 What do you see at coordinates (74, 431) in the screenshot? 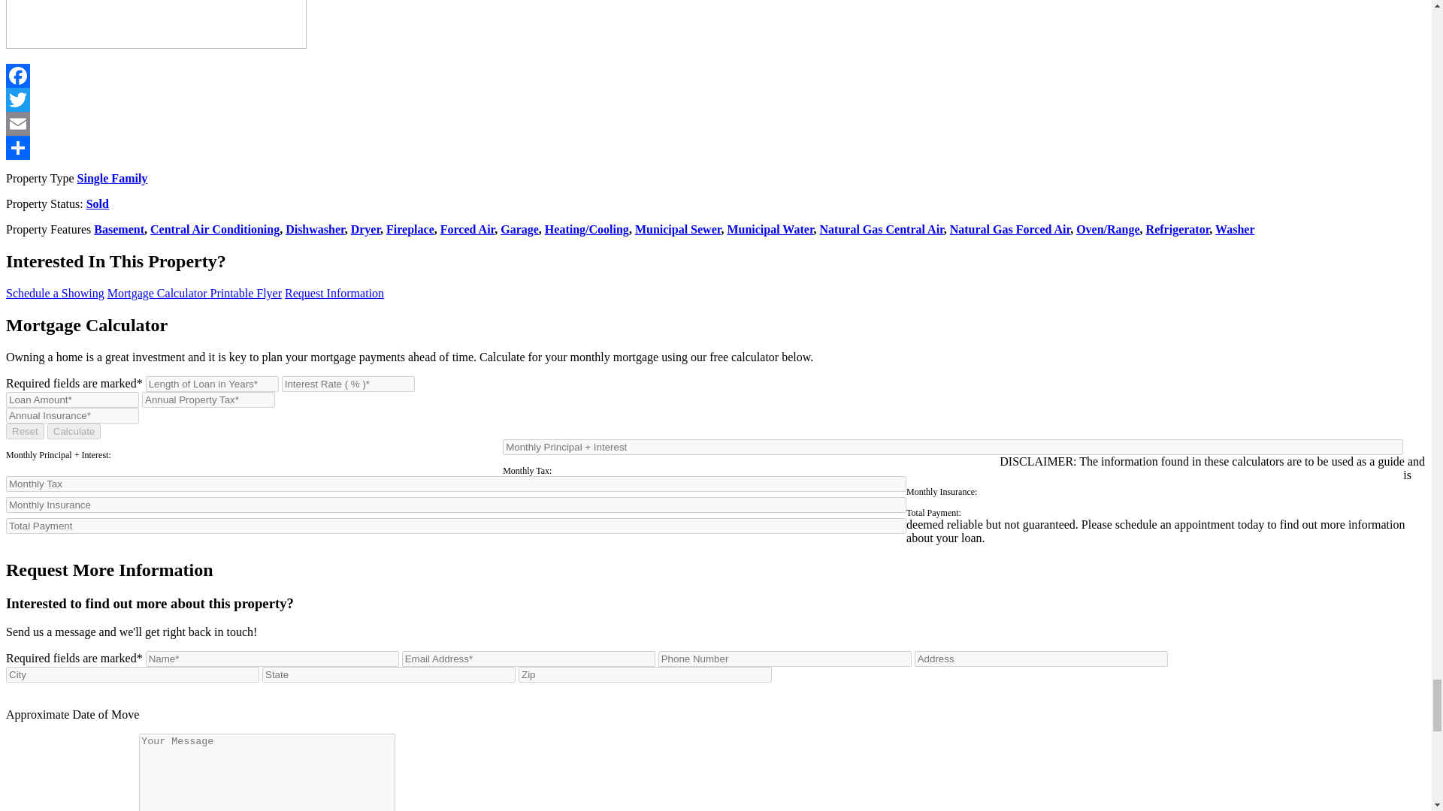
I see `Calculate` at bounding box center [74, 431].